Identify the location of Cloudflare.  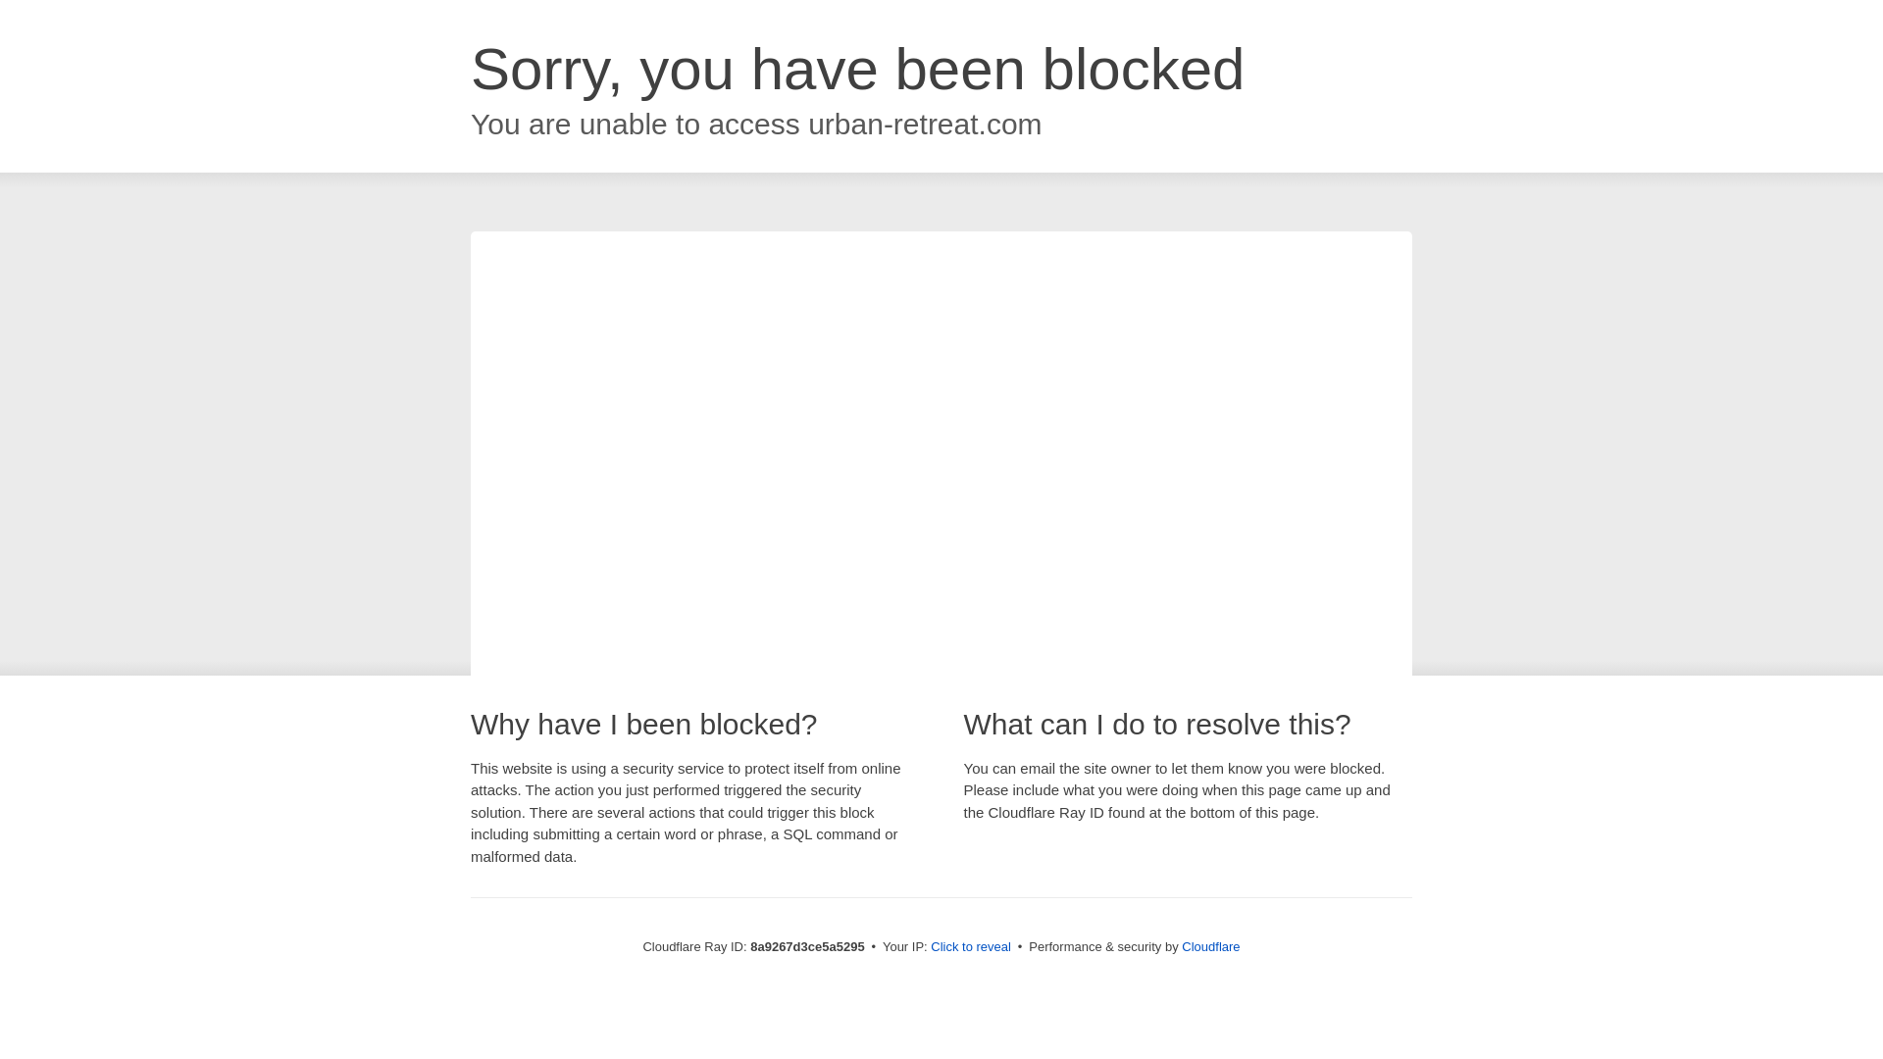
(1210, 946).